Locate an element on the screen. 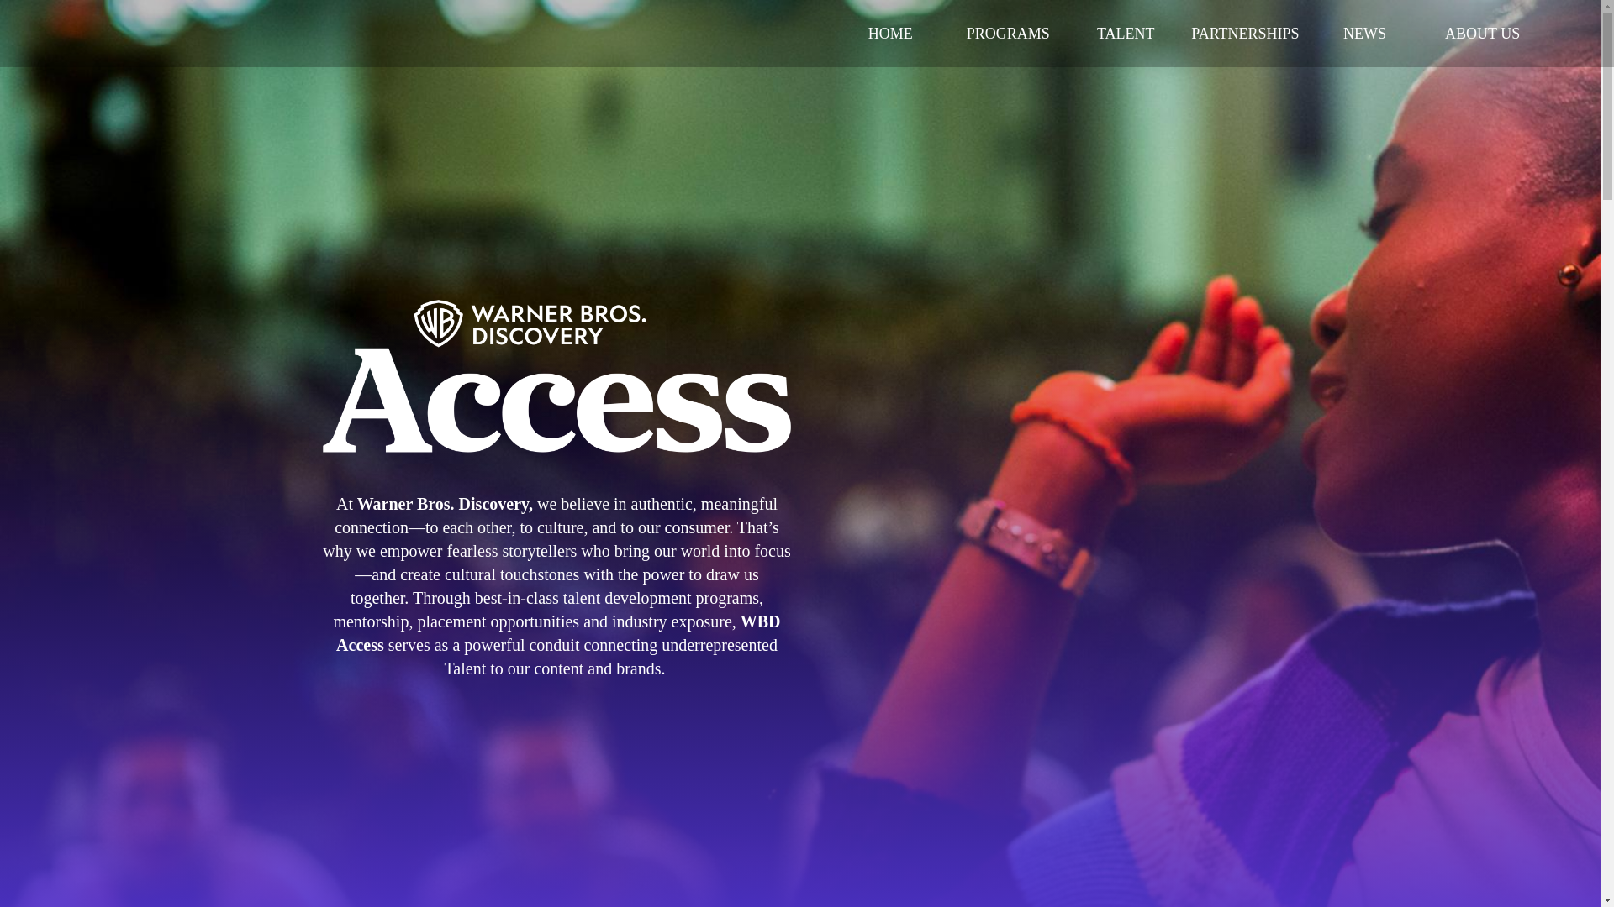  ABOUT US is located at coordinates (1482, 34).